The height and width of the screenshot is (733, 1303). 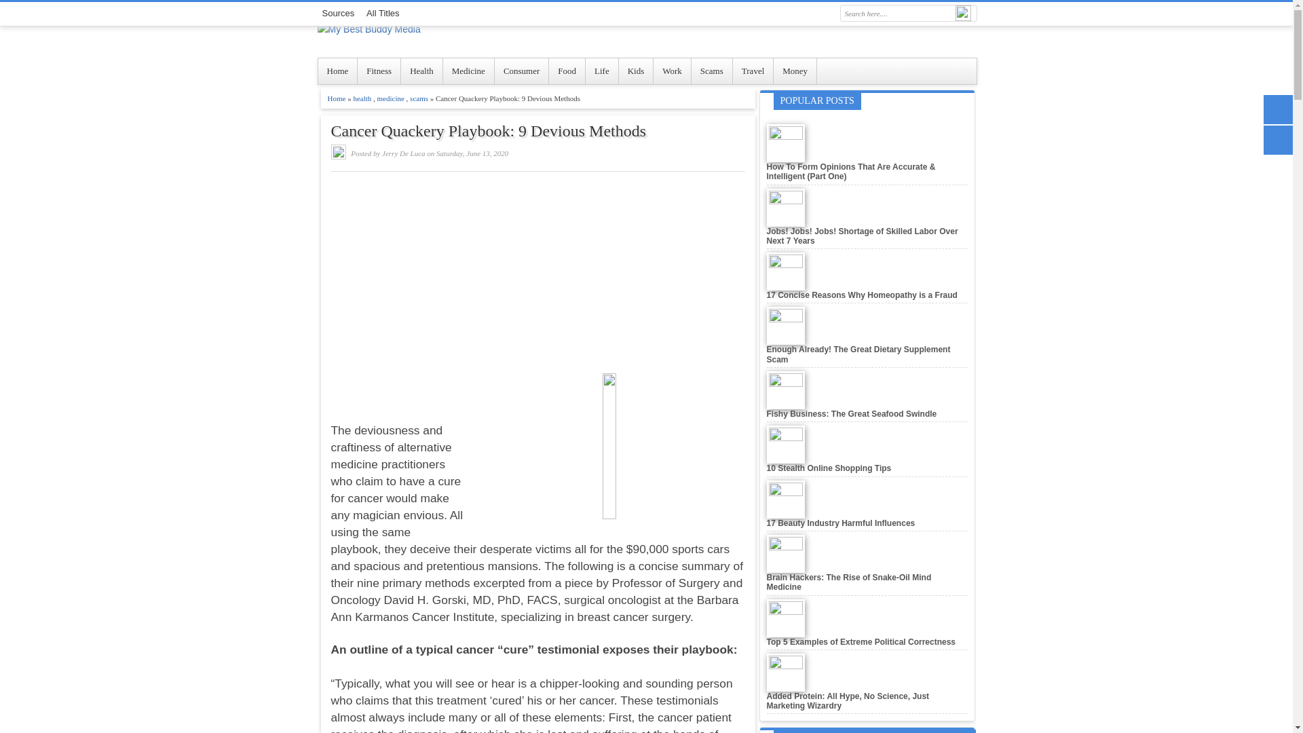 I want to click on Travel, so click(x=753, y=71).